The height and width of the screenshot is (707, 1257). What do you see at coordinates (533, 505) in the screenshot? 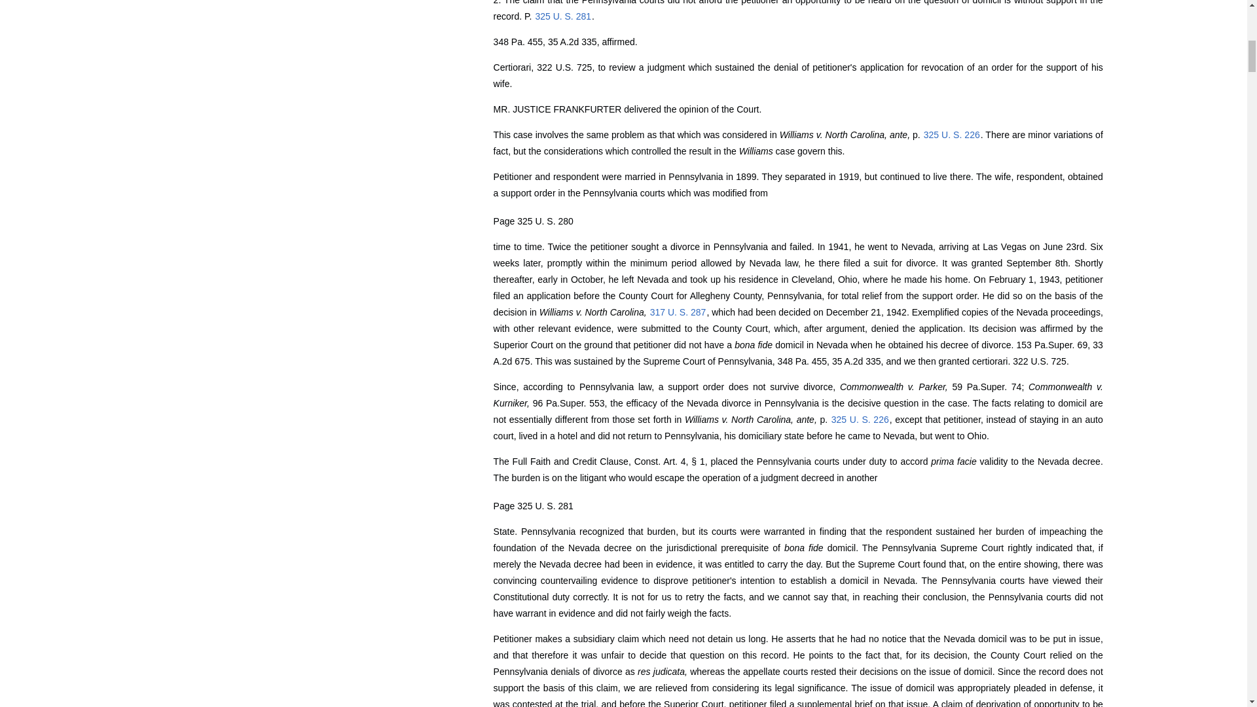
I see `Page 325 U. S. 281` at bounding box center [533, 505].